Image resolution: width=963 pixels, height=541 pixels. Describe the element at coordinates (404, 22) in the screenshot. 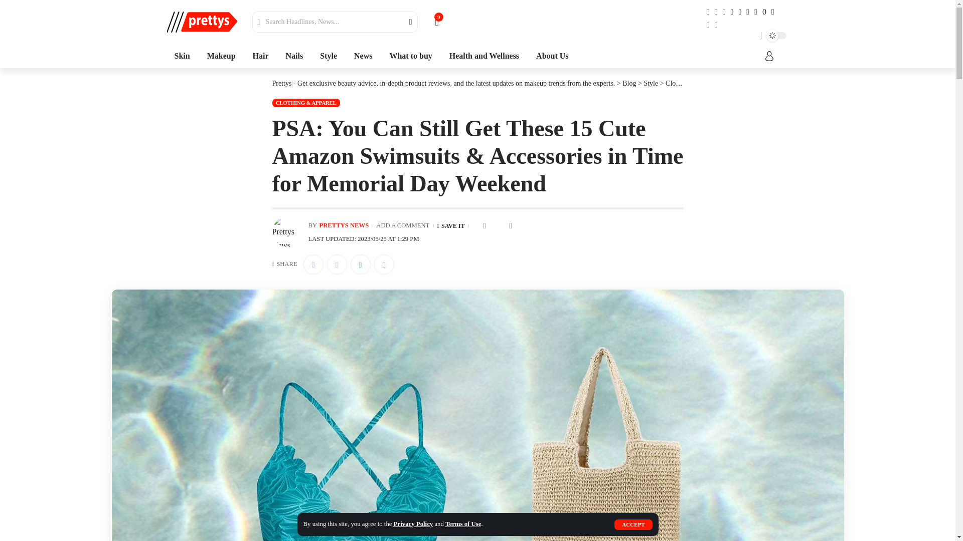

I see `Search` at that location.